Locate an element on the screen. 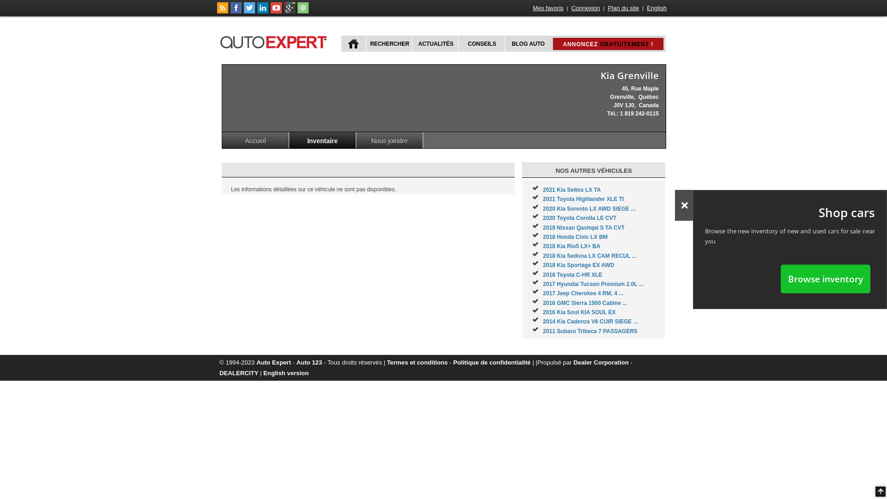  2016 GMC Sierra 1500 Cabine ... is located at coordinates (585, 303).